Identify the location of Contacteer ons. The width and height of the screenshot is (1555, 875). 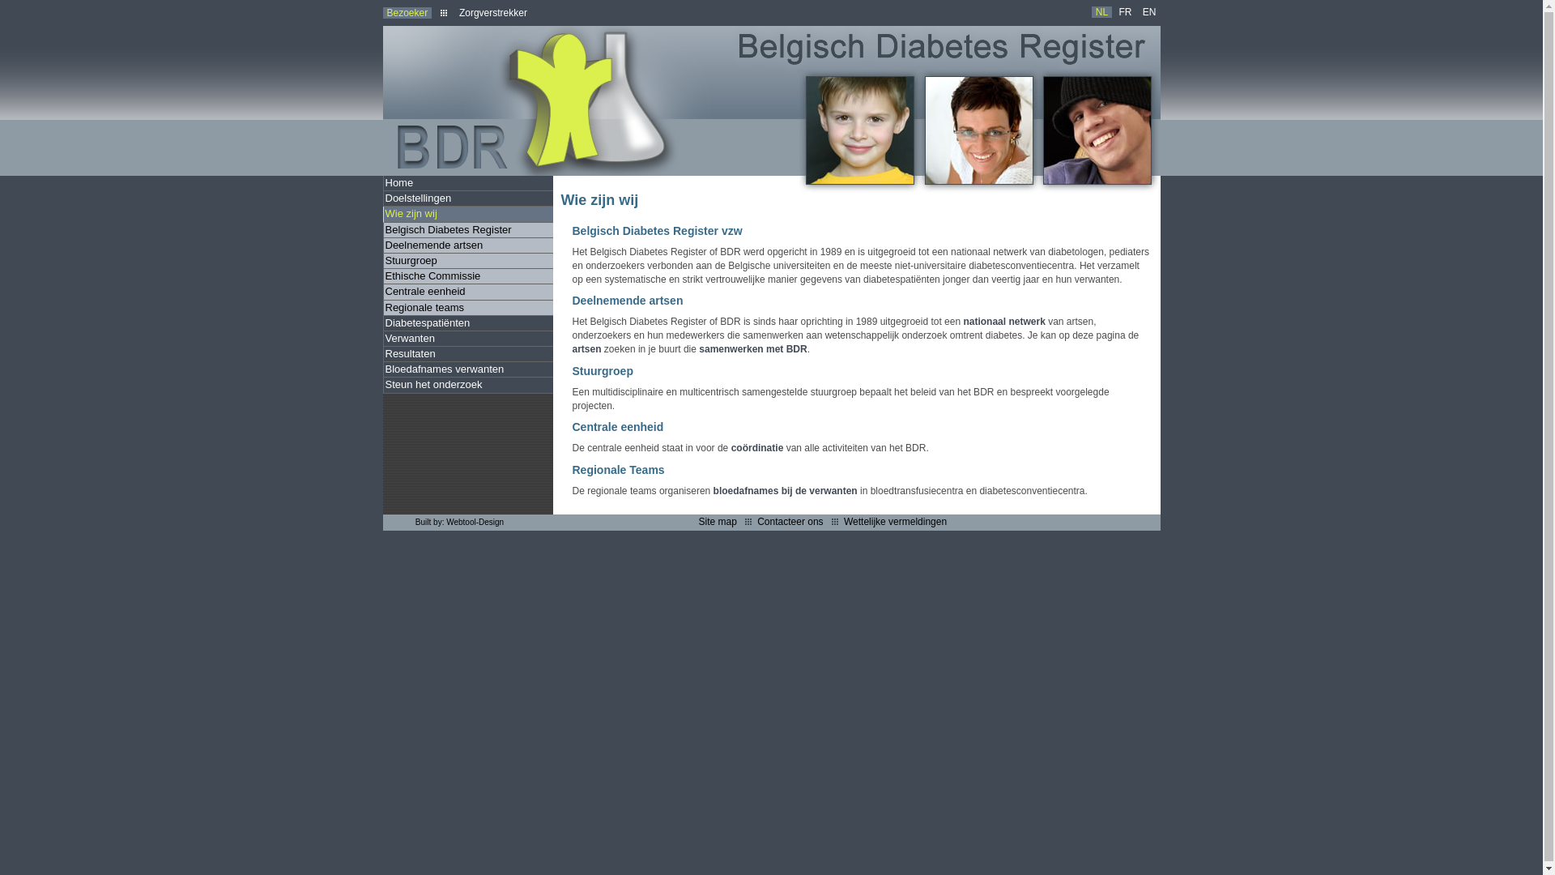
(790, 522).